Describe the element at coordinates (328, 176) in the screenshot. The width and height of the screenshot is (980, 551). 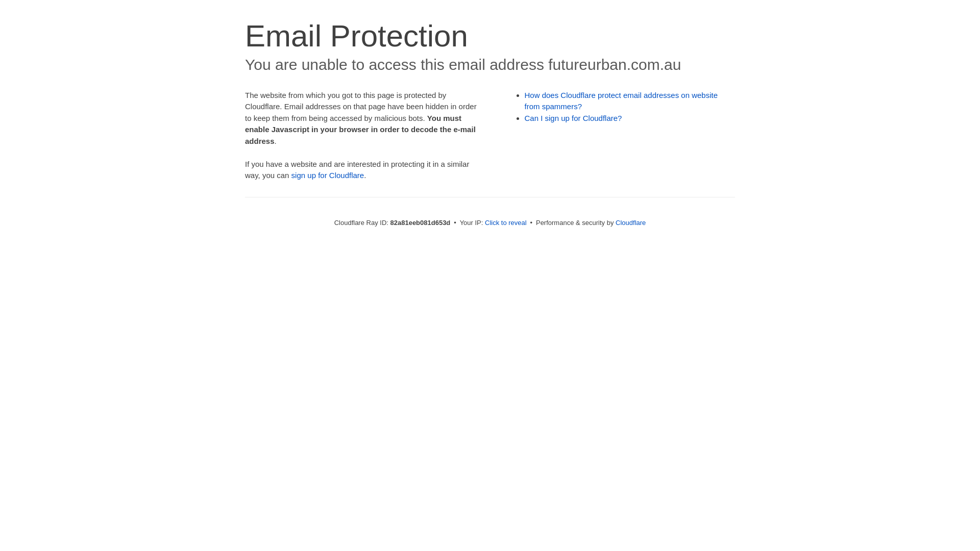
I see `sign up for Cloudflare` at that location.